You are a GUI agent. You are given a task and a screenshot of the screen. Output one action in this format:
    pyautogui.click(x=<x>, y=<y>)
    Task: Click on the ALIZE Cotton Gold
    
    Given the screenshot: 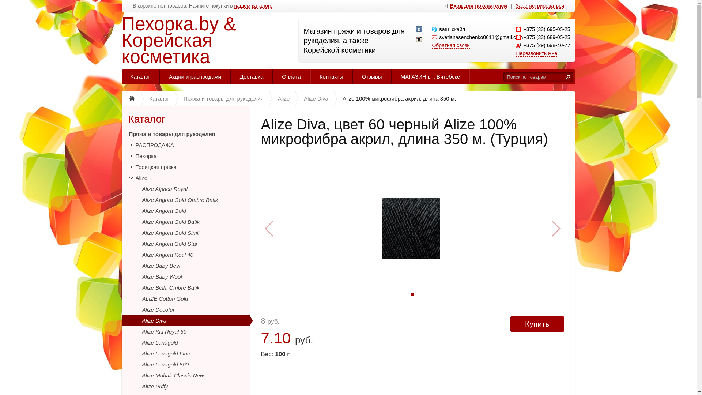 What is the action you would take?
    pyautogui.click(x=185, y=299)
    